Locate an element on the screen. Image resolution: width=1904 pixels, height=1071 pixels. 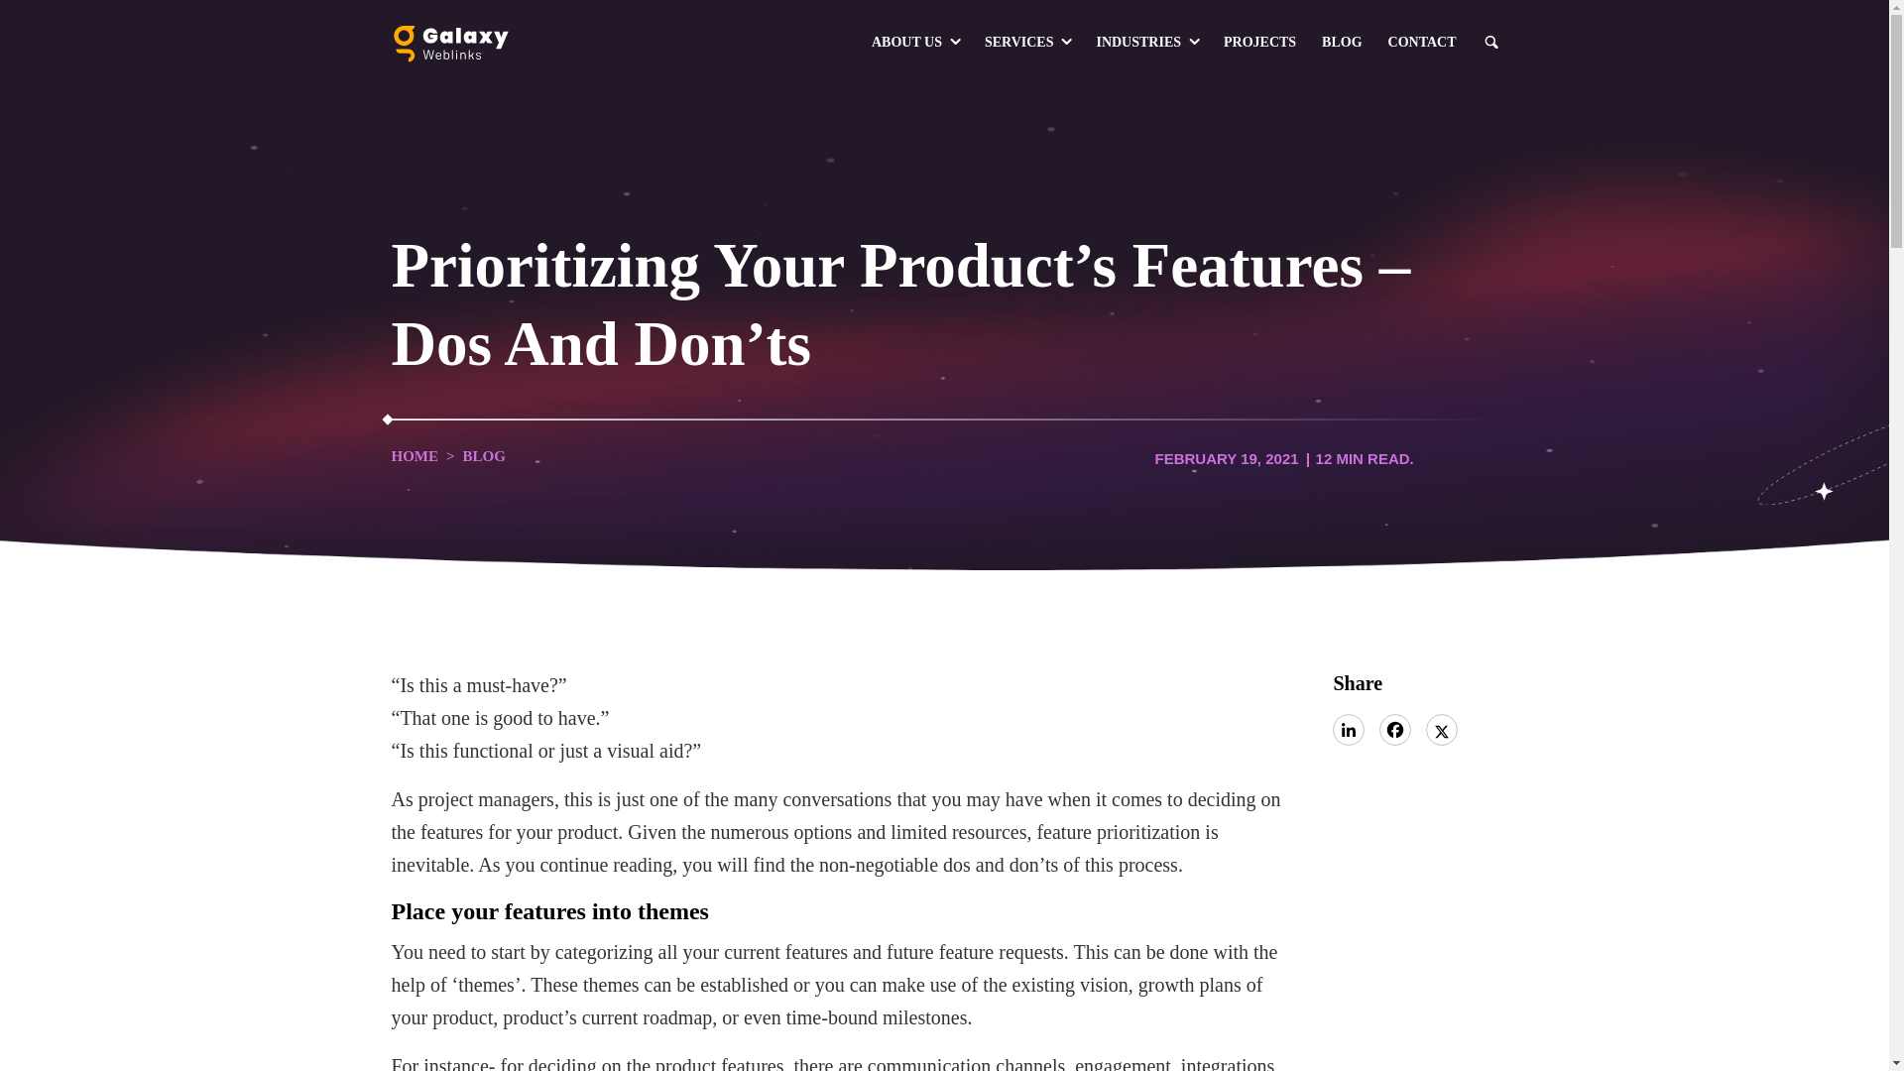
CONTACT is located at coordinates (1422, 44).